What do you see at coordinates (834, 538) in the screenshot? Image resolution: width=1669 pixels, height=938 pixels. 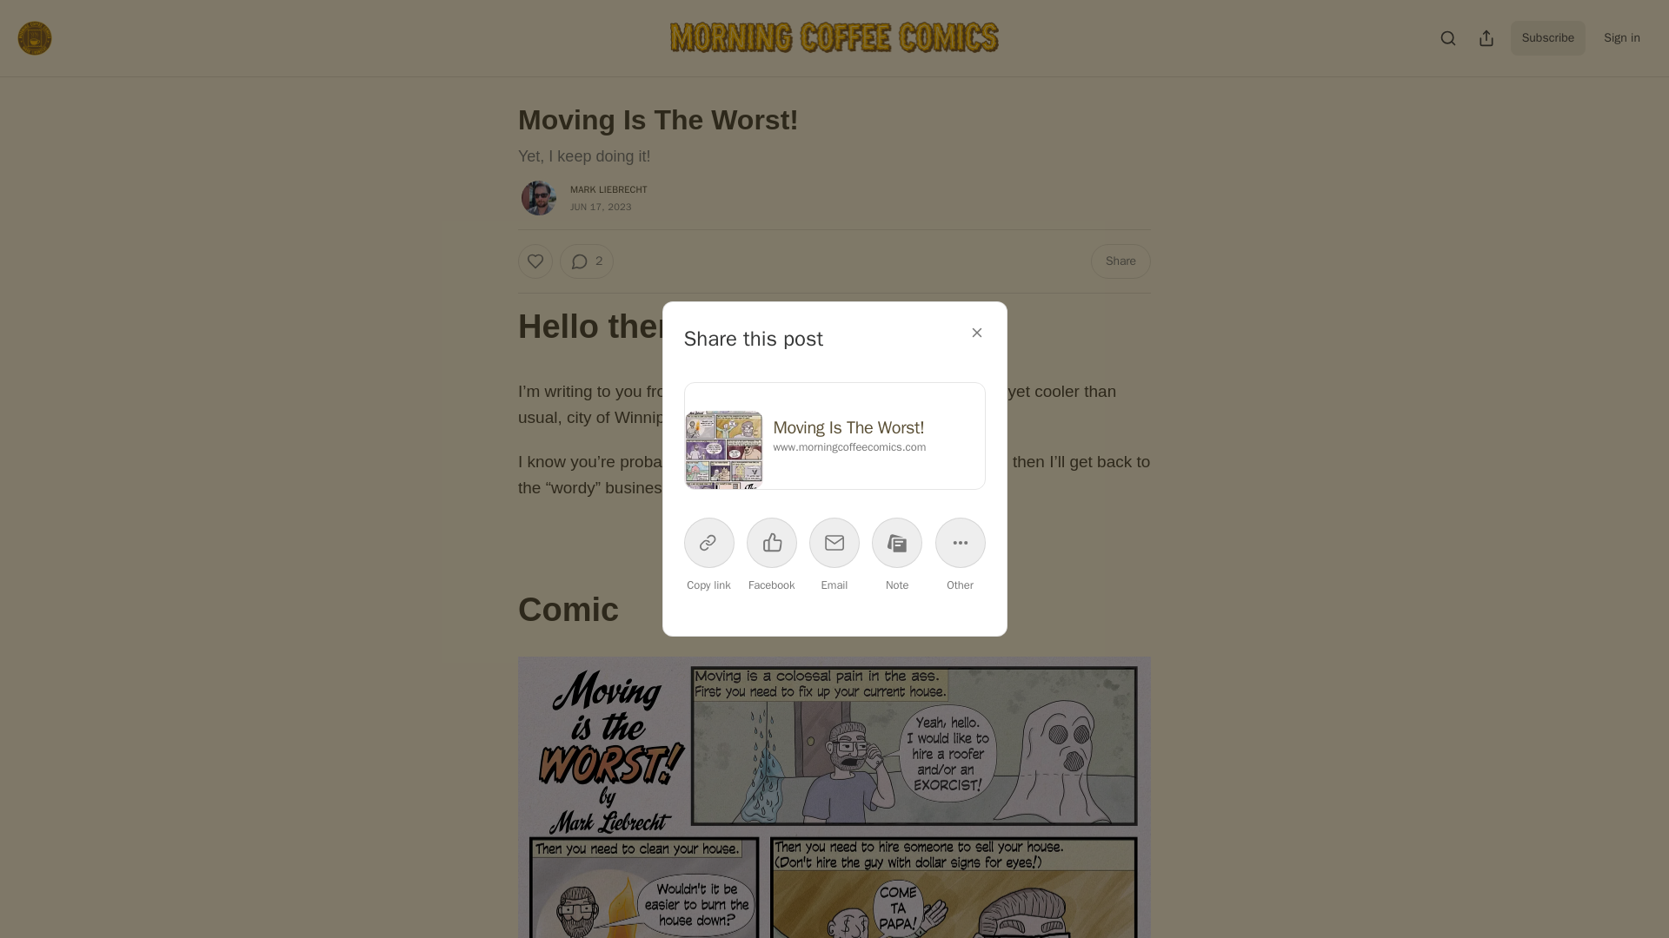 I see `Share` at bounding box center [834, 538].